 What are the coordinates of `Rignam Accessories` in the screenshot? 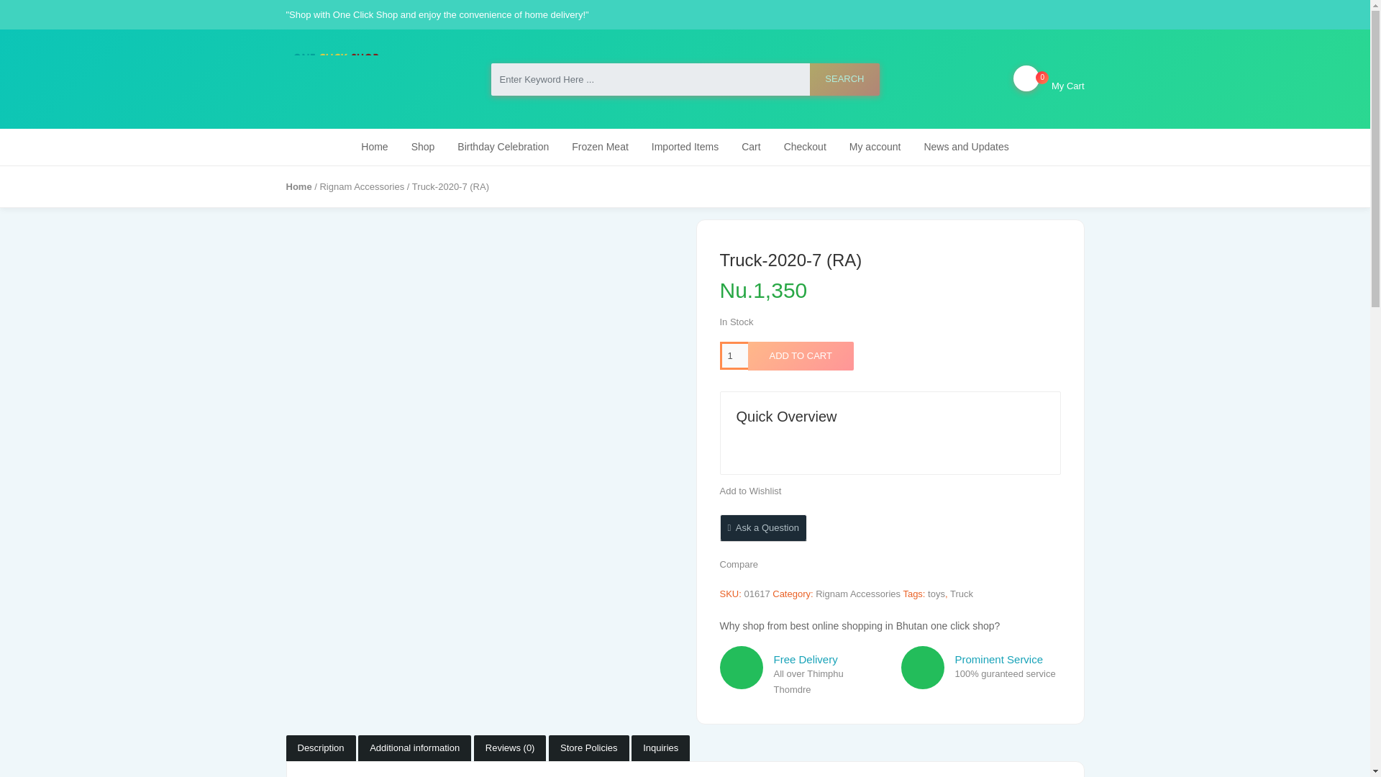 It's located at (361, 186).